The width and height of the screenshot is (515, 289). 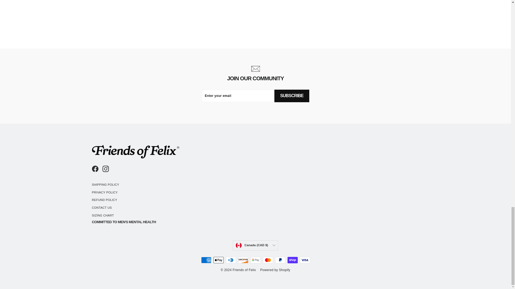 What do you see at coordinates (280, 260) in the screenshot?
I see `PayPal` at bounding box center [280, 260].